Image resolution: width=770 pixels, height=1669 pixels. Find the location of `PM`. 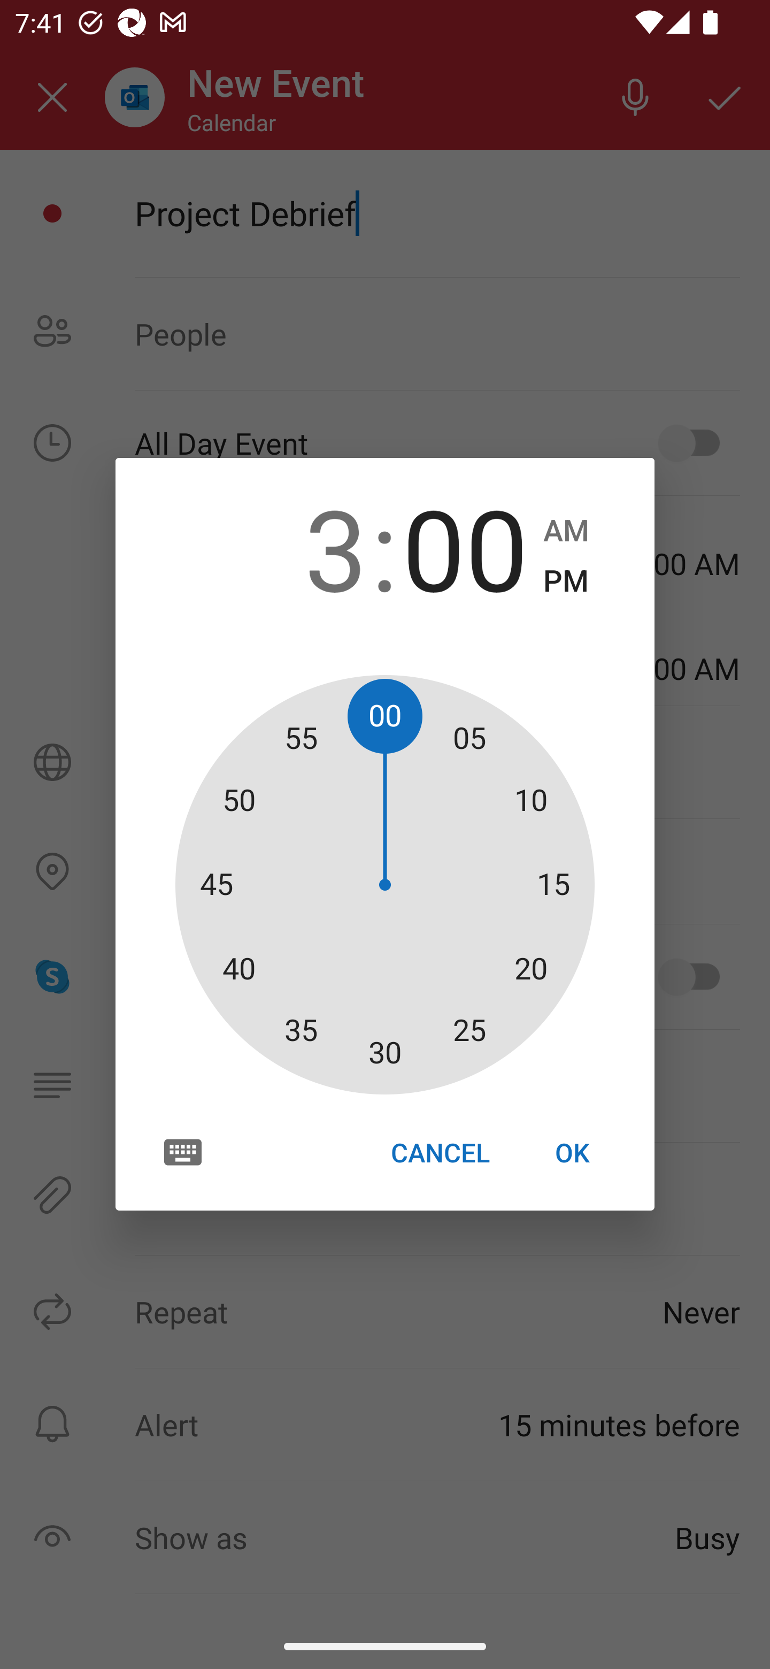

PM is located at coordinates (566, 581).